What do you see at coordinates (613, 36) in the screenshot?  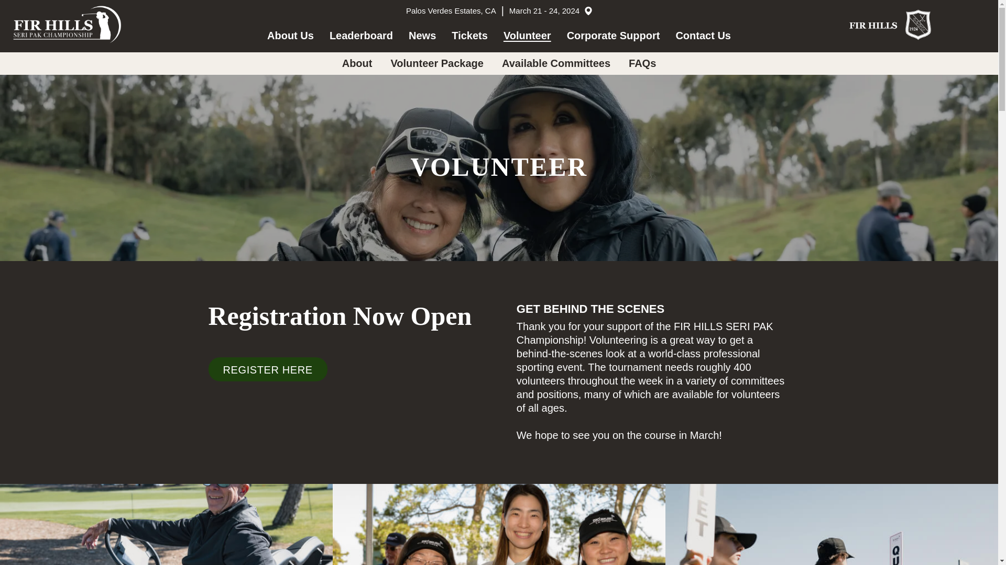 I see `Corporate Support` at bounding box center [613, 36].